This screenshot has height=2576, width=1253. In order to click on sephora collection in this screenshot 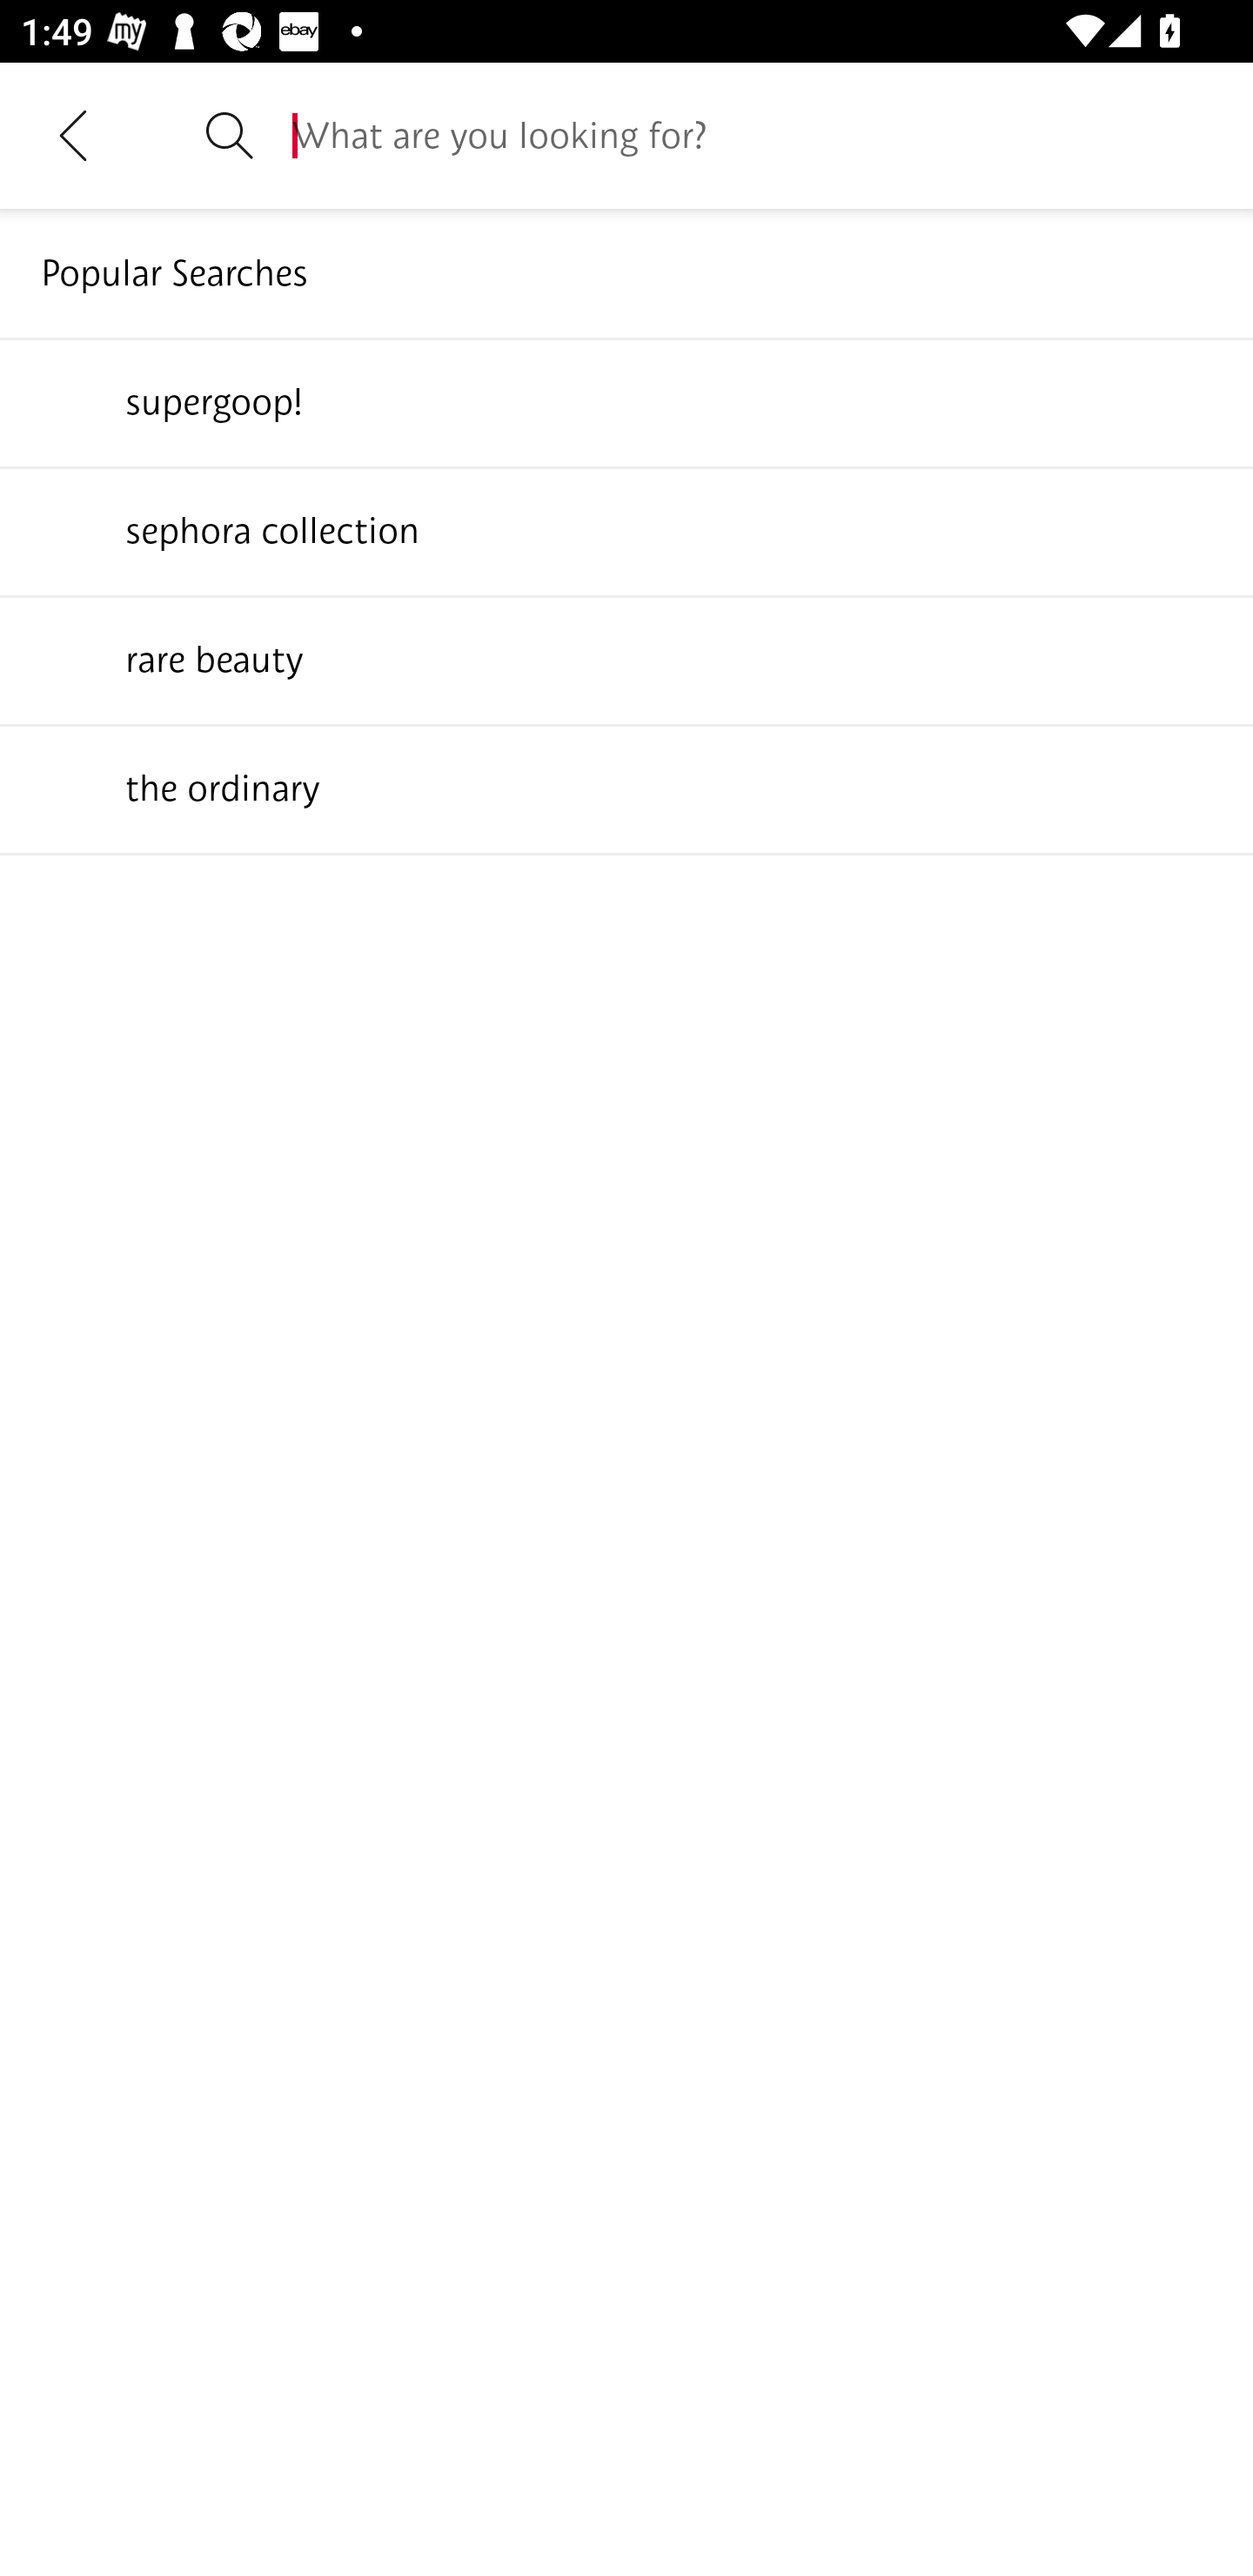, I will do `click(626, 530)`.